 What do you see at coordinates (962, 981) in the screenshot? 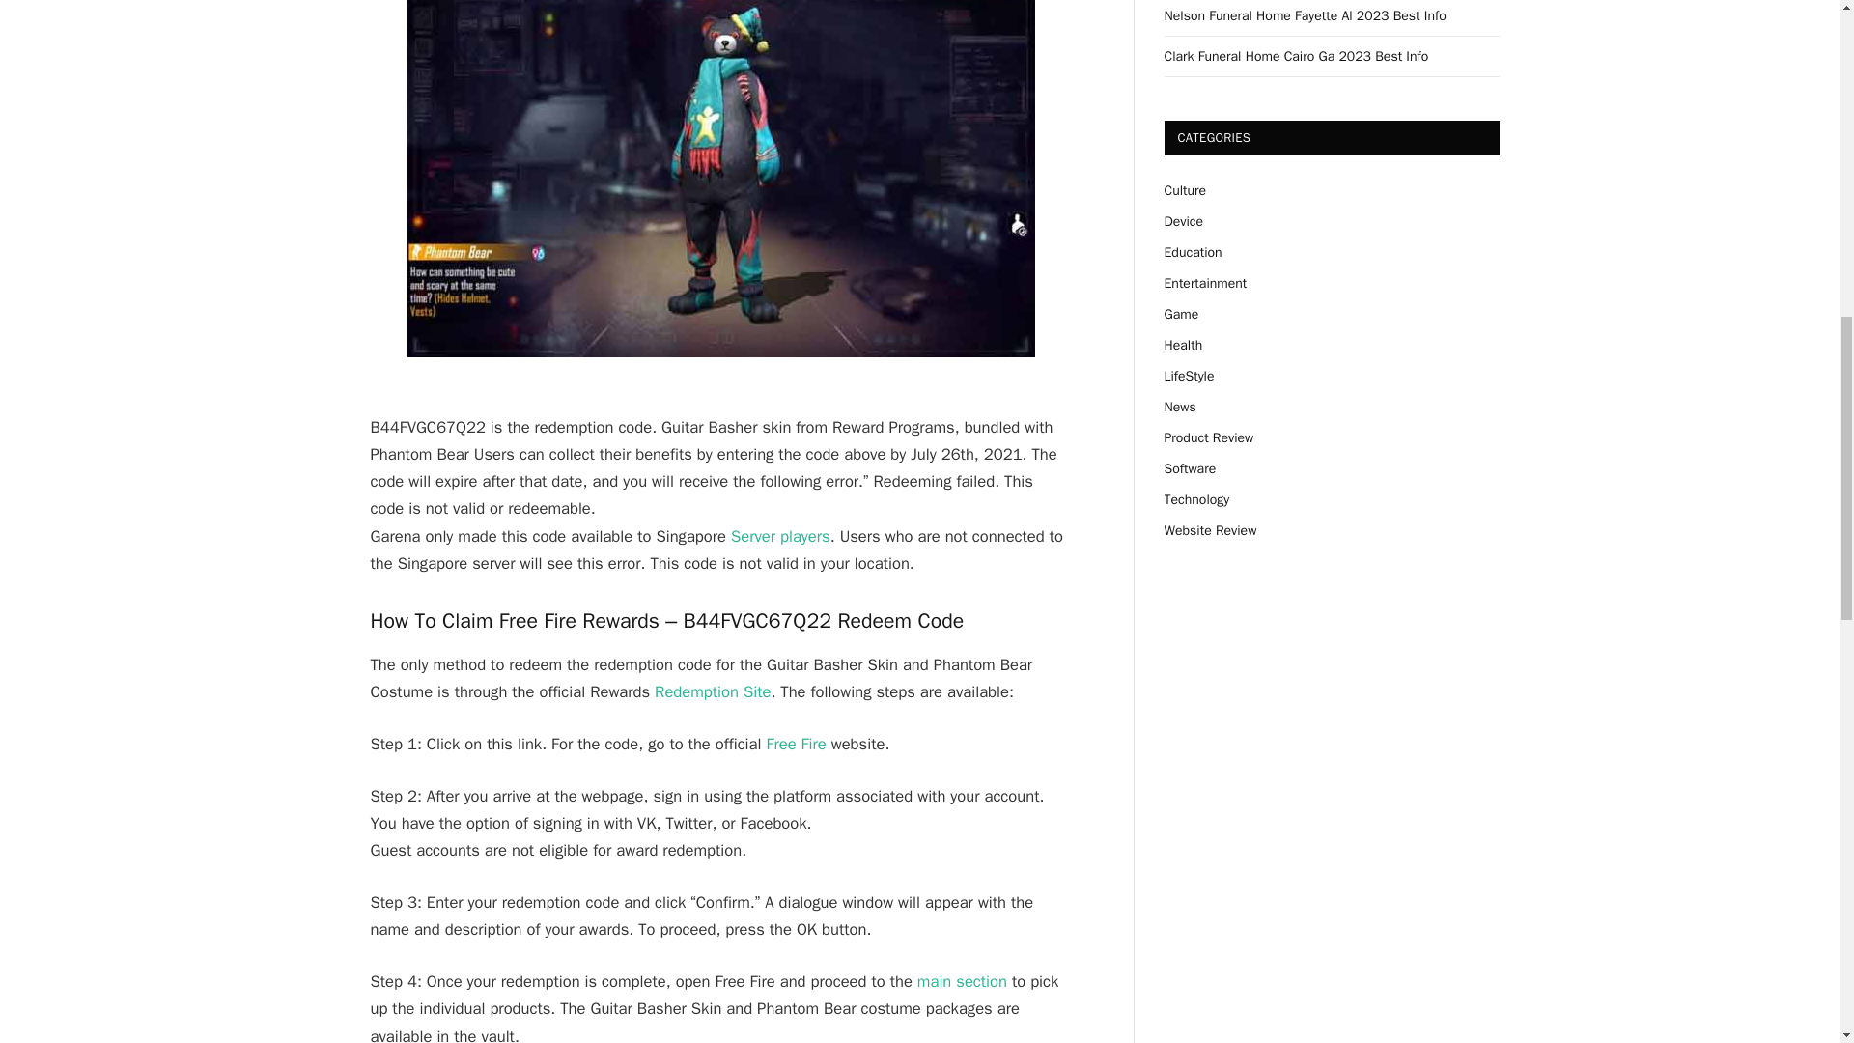
I see `main section` at bounding box center [962, 981].